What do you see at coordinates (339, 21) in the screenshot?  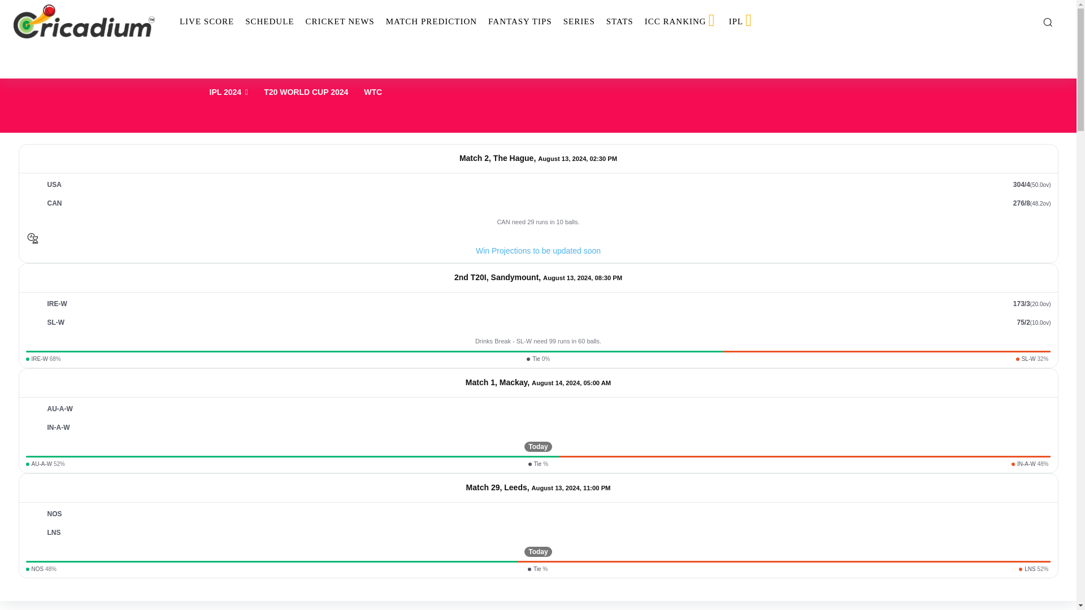 I see `CRICKET NEWS` at bounding box center [339, 21].